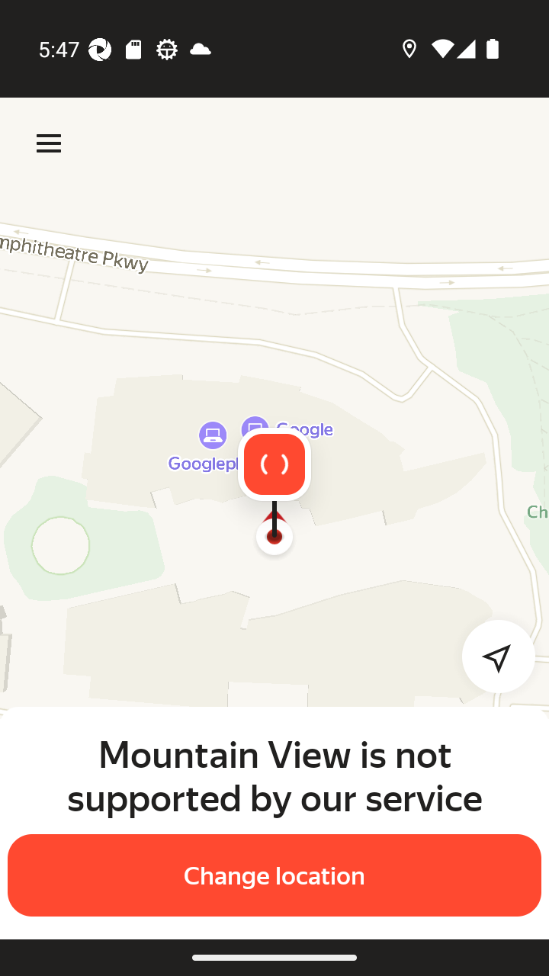 This screenshot has width=549, height=976. Describe the element at coordinates (49, 143) in the screenshot. I see `Menu Menu Menu` at that location.